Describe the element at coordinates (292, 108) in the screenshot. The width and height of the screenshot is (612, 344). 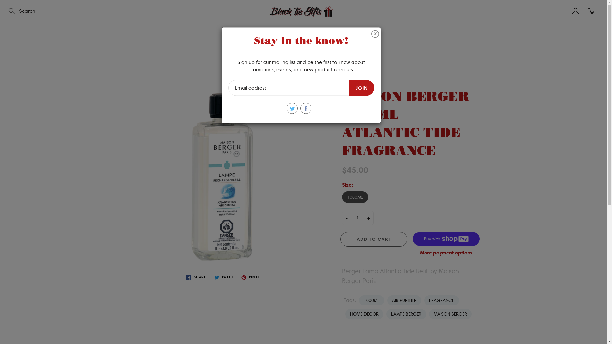
I see `Twitter` at that location.